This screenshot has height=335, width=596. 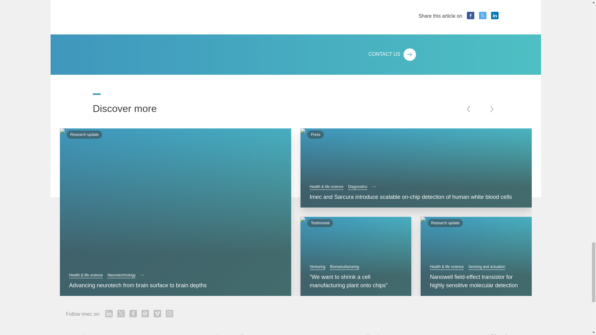 I want to click on Biomanufacturing, so click(x=344, y=267).